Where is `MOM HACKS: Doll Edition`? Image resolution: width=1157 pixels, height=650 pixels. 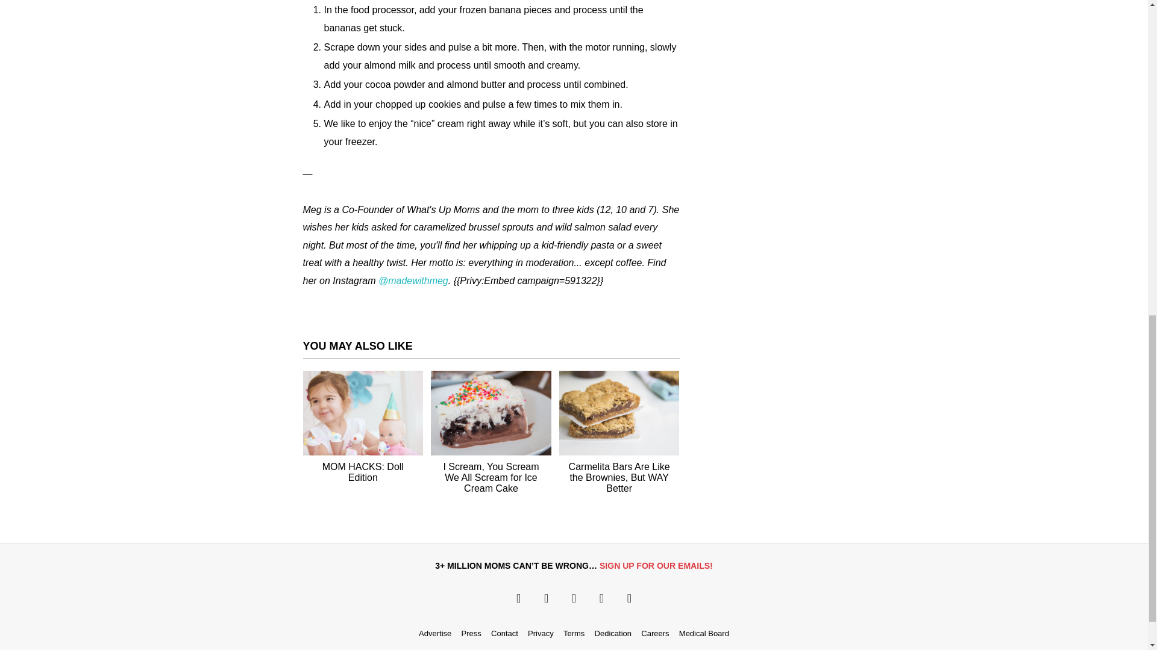 MOM HACKS: Doll Edition is located at coordinates (363, 472).